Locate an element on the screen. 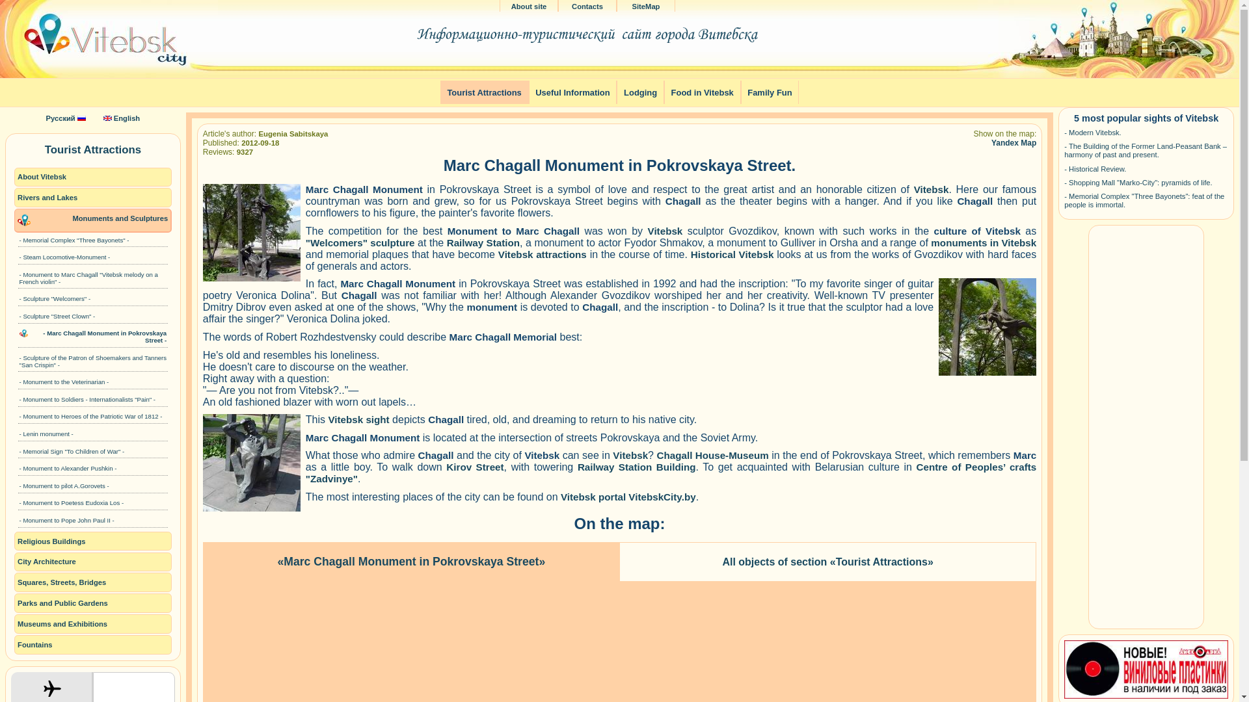 The width and height of the screenshot is (1249, 702). About site is located at coordinates (528, 6).